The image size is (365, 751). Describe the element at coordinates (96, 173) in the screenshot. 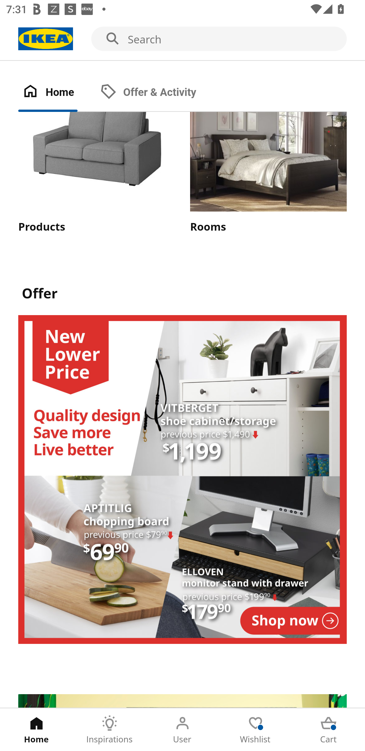

I see `Products` at that location.